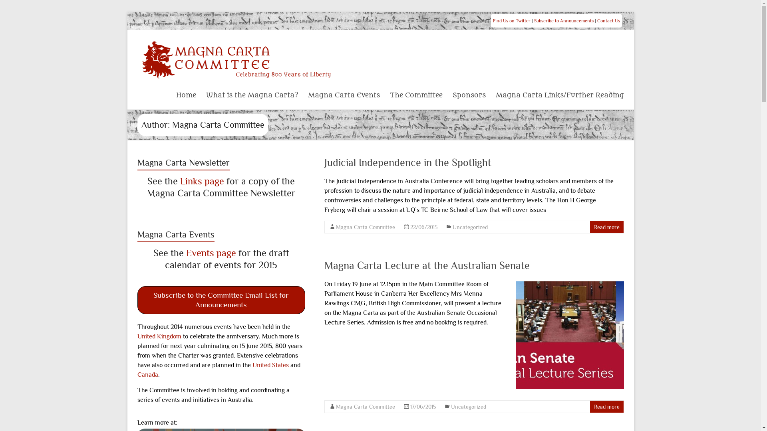 This screenshot has width=767, height=431. I want to click on Magna Carta Committee, so click(365, 407).